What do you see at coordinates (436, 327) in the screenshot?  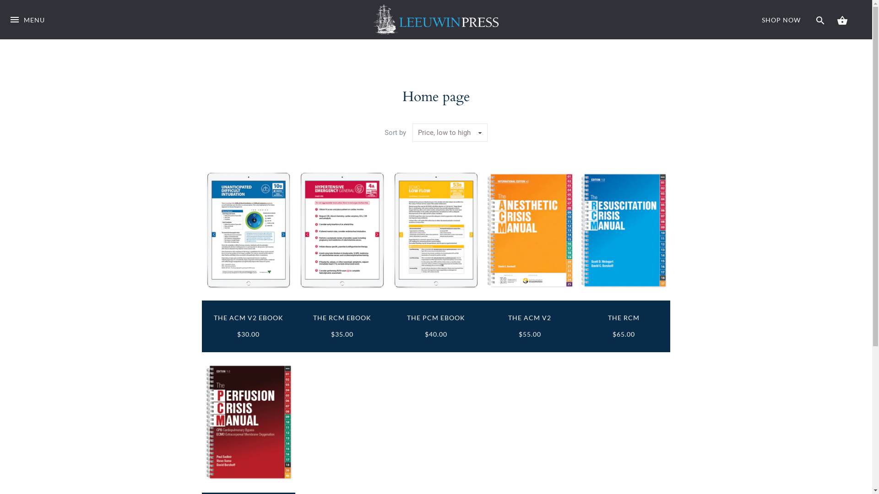 I see `THE PCM EBOOK
$40.00` at bounding box center [436, 327].